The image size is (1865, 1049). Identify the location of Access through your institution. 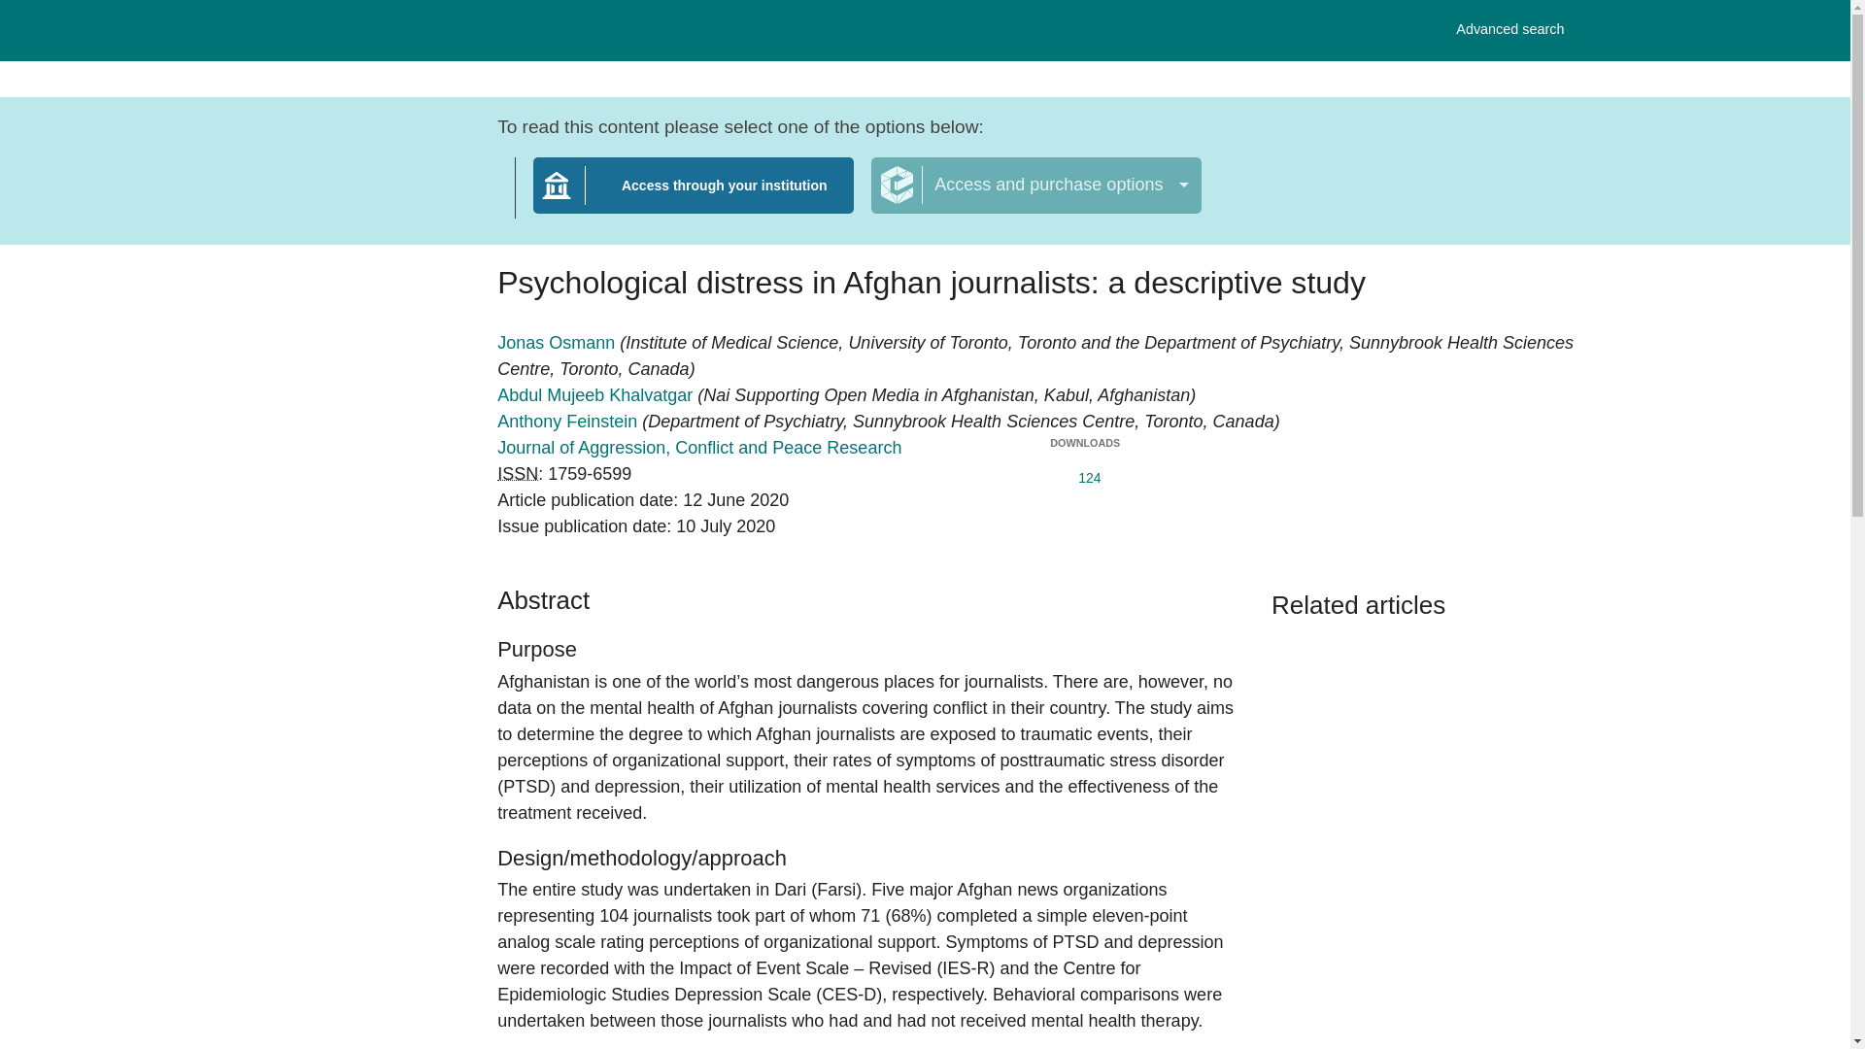
(699, 447).